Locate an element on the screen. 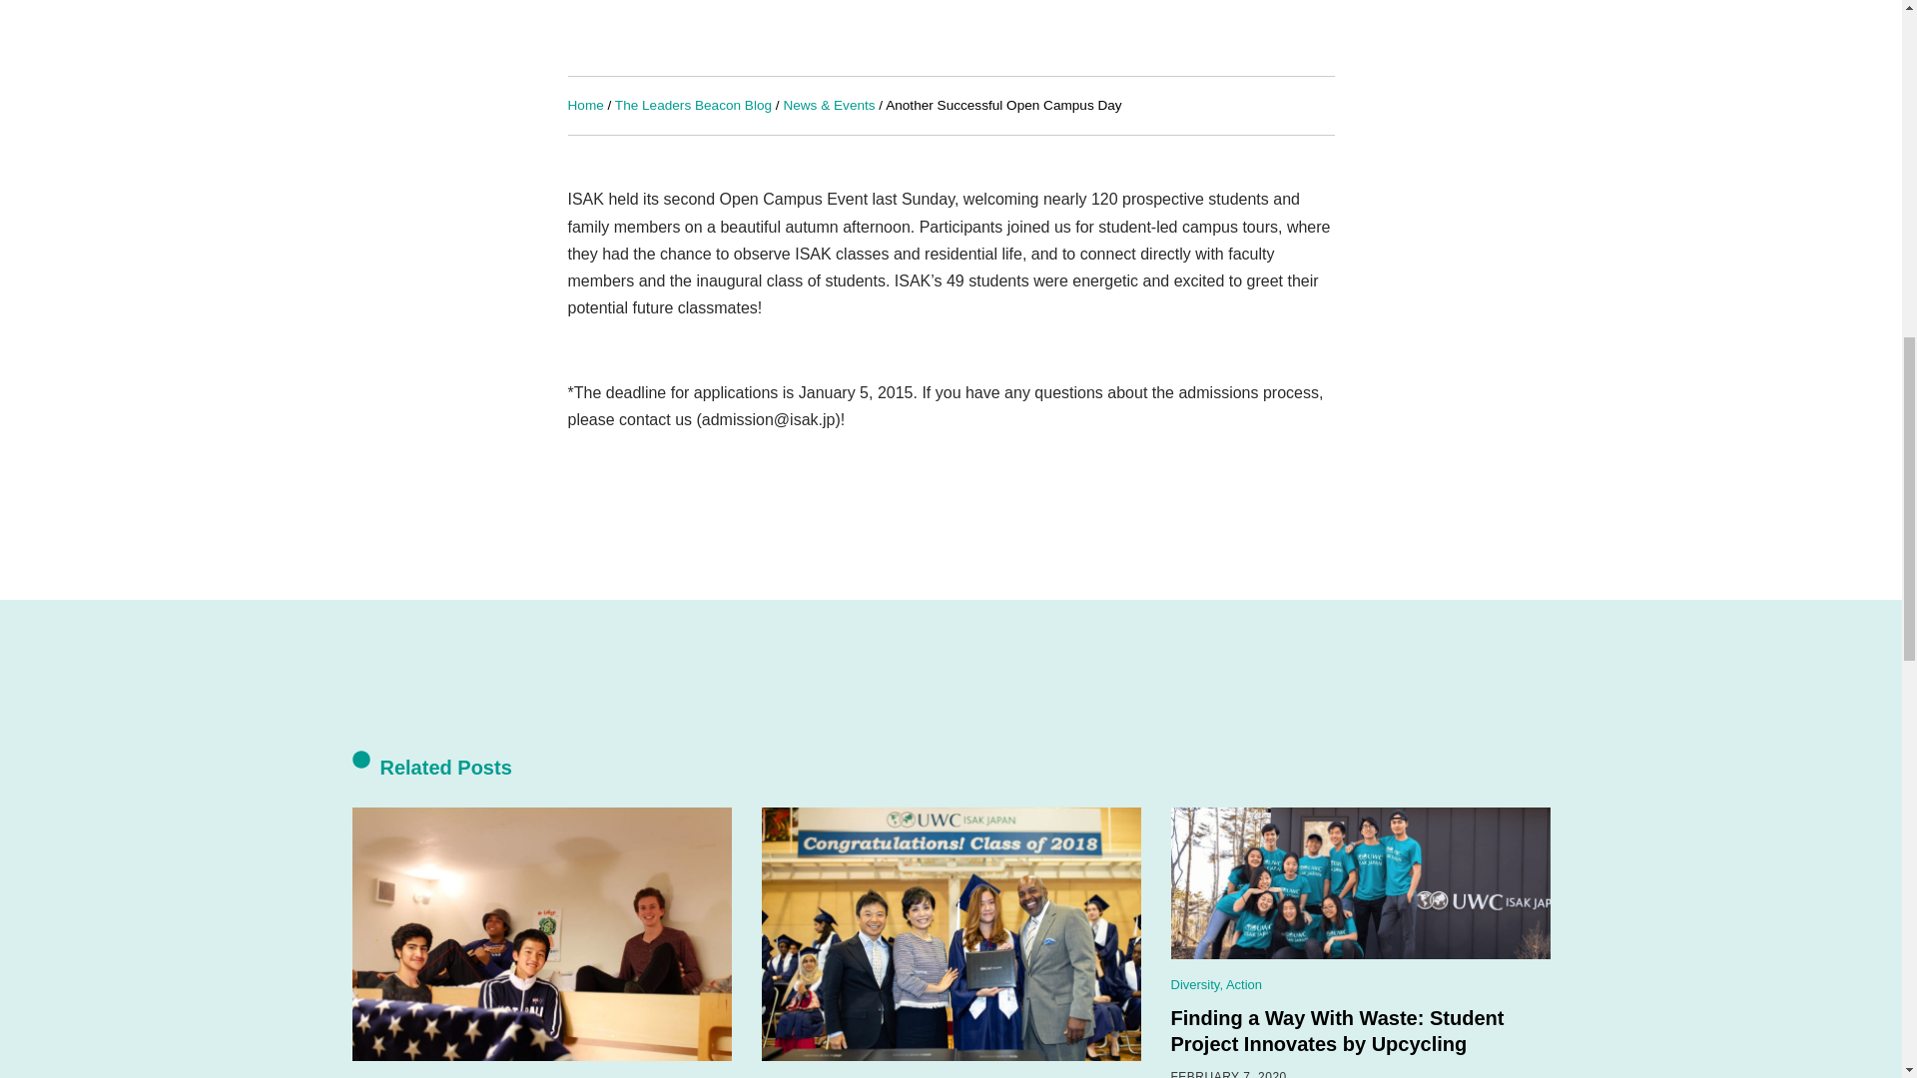 Image resolution: width=1917 pixels, height=1078 pixels. Home is located at coordinates (585, 106).